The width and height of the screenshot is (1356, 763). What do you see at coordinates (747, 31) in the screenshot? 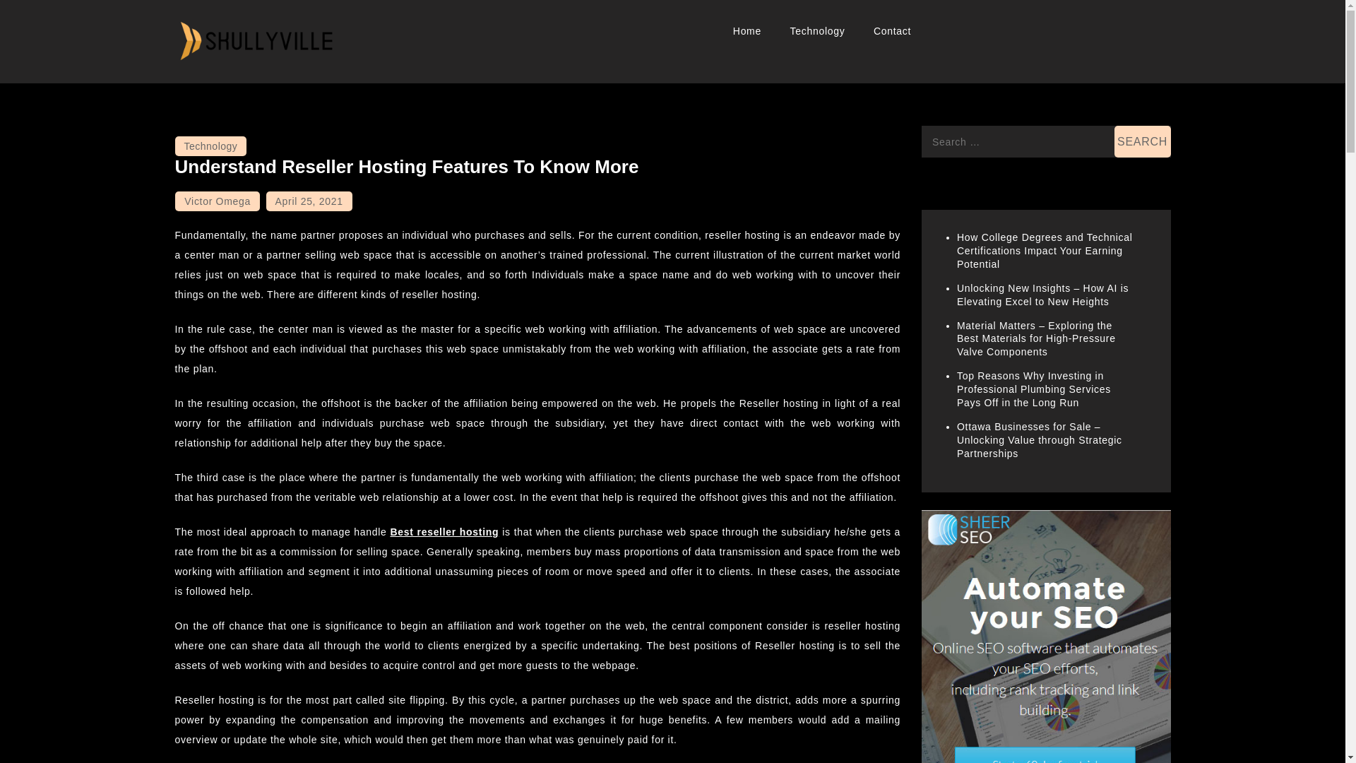
I see `Home` at bounding box center [747, 31].